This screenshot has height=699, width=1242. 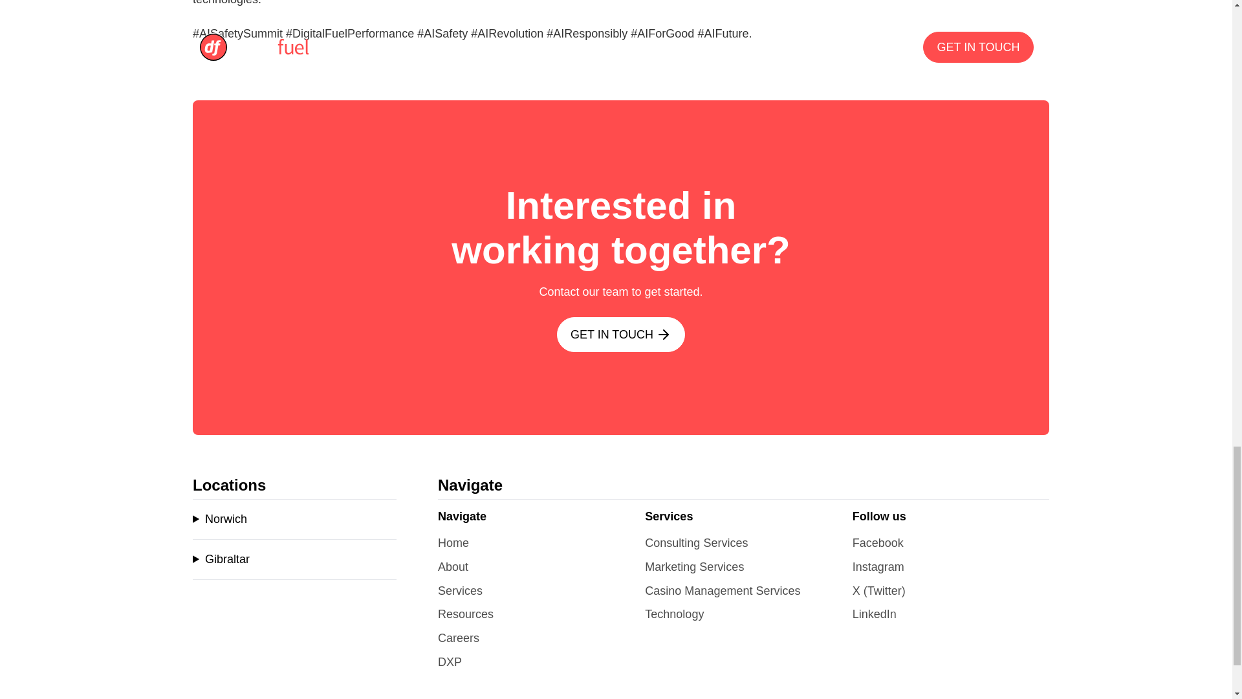 I want to click on Technology, so click(x=674, y=614).